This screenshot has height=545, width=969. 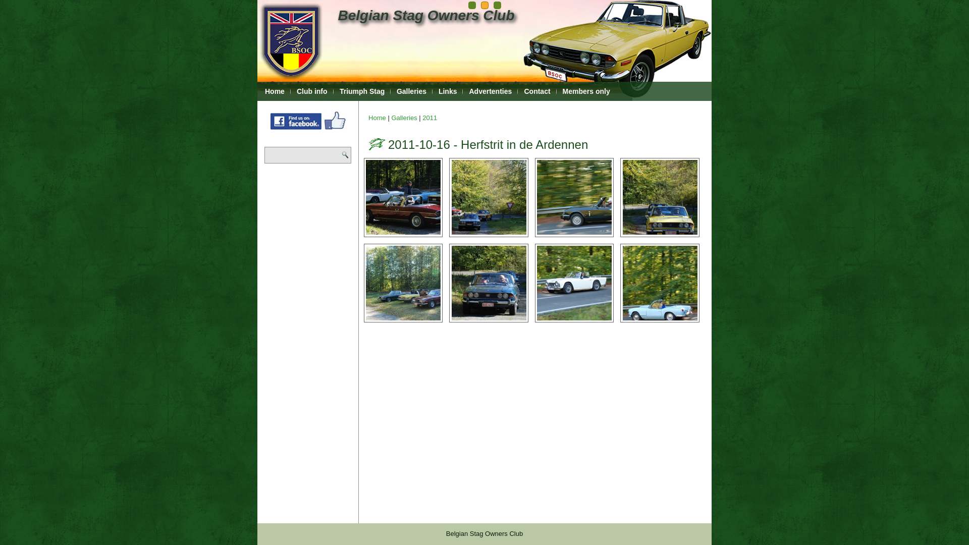 I want to click on View larger image, so click(x=574, y=283).